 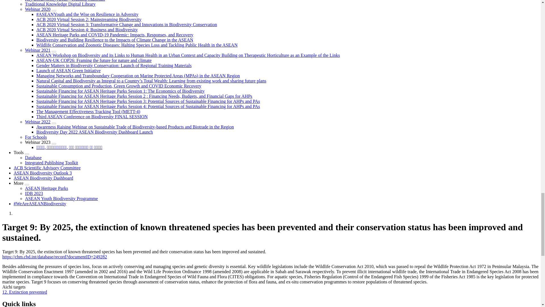 What do you see at coordinates (38, 9) in the screenshot?
I see `Webinar 2020` at bounding box center [38, 9].